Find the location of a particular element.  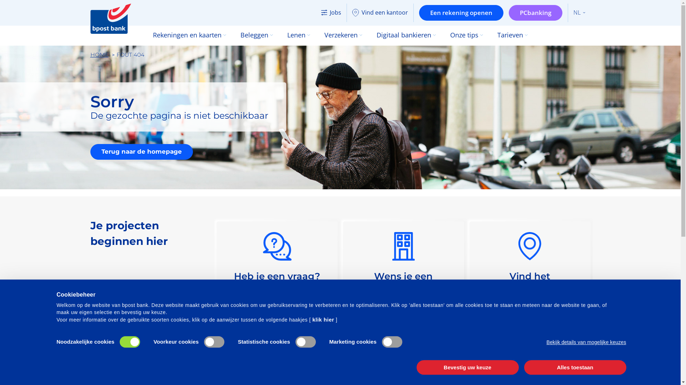

Vind je kantoor is located at coordinates (530, 354).